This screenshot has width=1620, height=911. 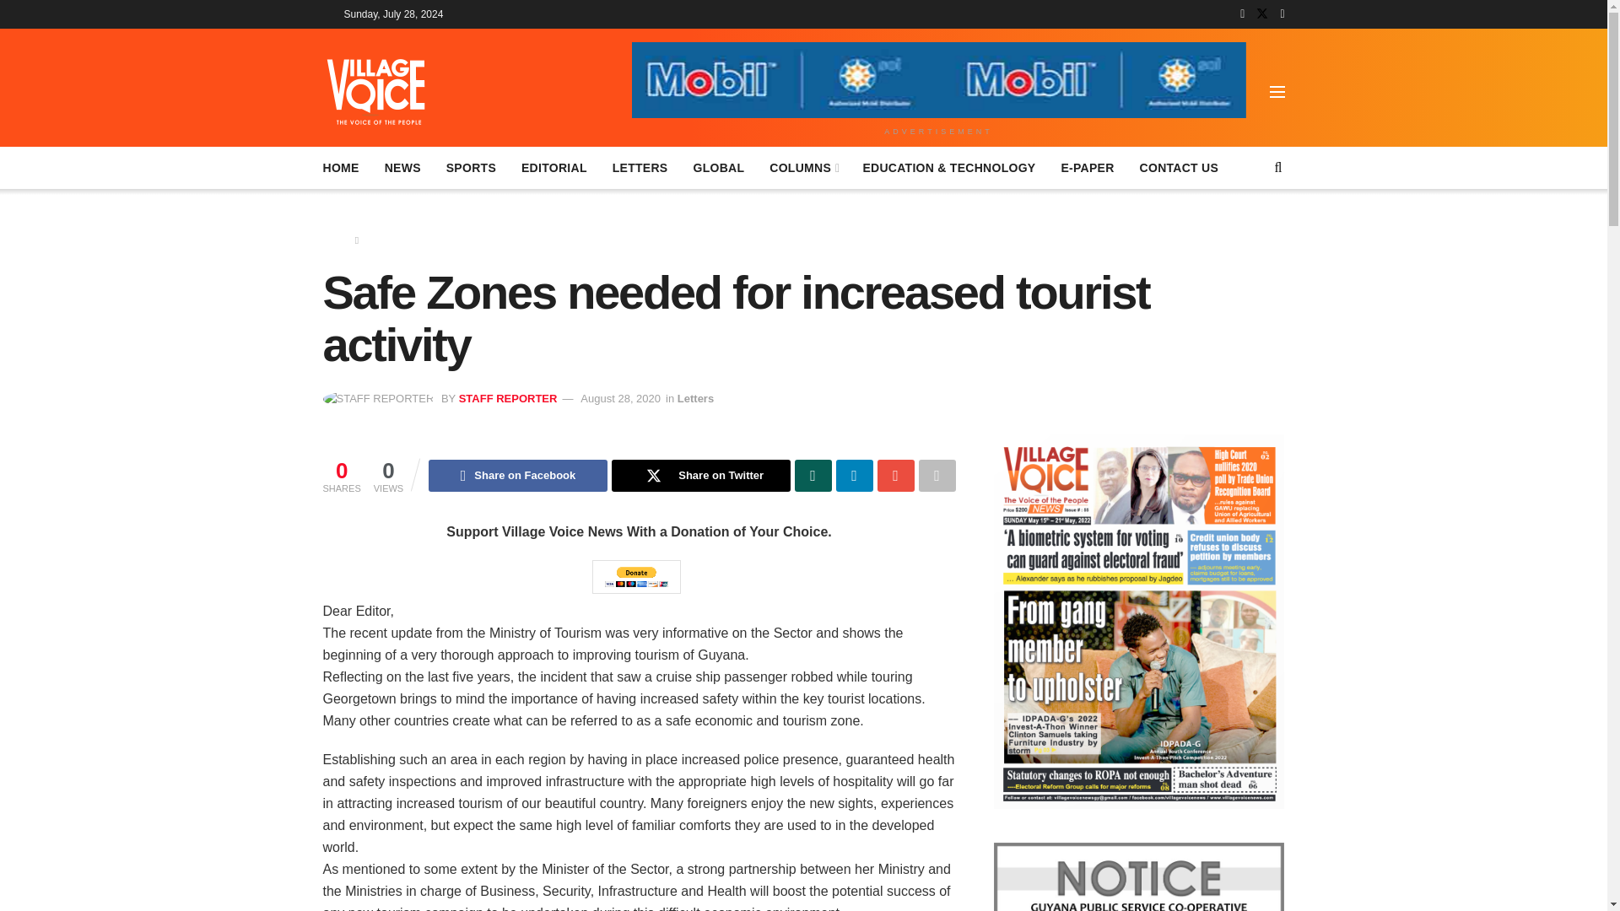 What do you see at coordinates (1087, 167) in the screenshot?
I see `E-PAPER` at bounding box center [1087, 167].